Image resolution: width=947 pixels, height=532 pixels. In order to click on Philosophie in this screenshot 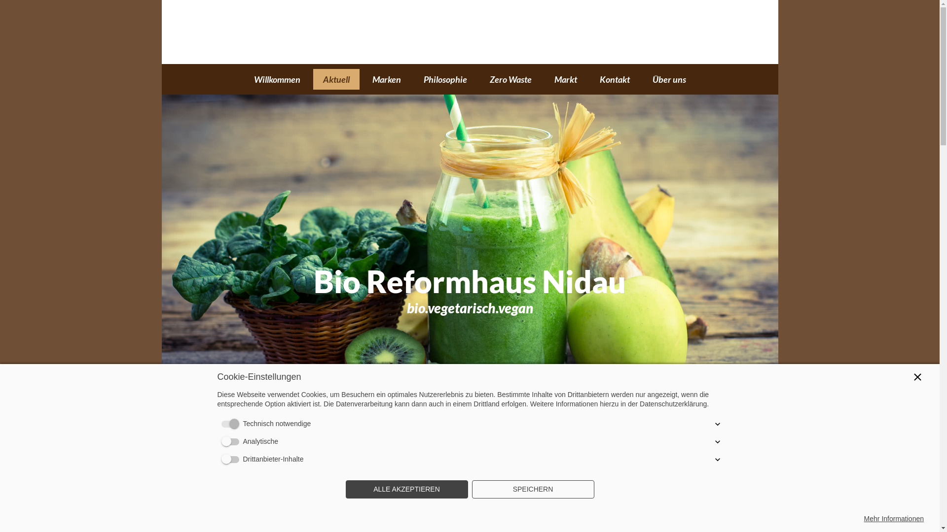, I will do `click(445, 79)`.